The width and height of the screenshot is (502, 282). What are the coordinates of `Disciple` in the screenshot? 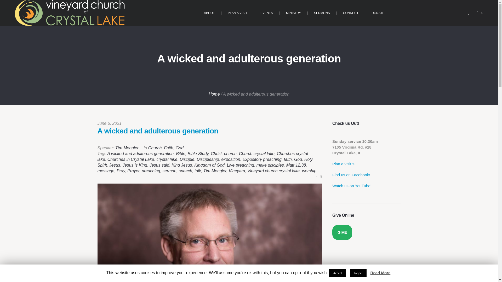 It's located at (187, 159).